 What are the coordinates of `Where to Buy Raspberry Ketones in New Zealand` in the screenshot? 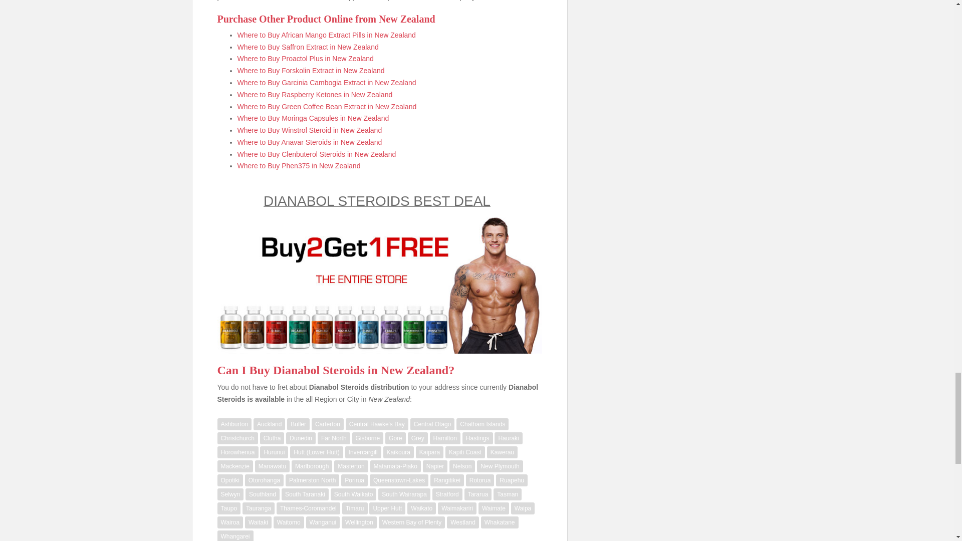 It's located at (315, 94).